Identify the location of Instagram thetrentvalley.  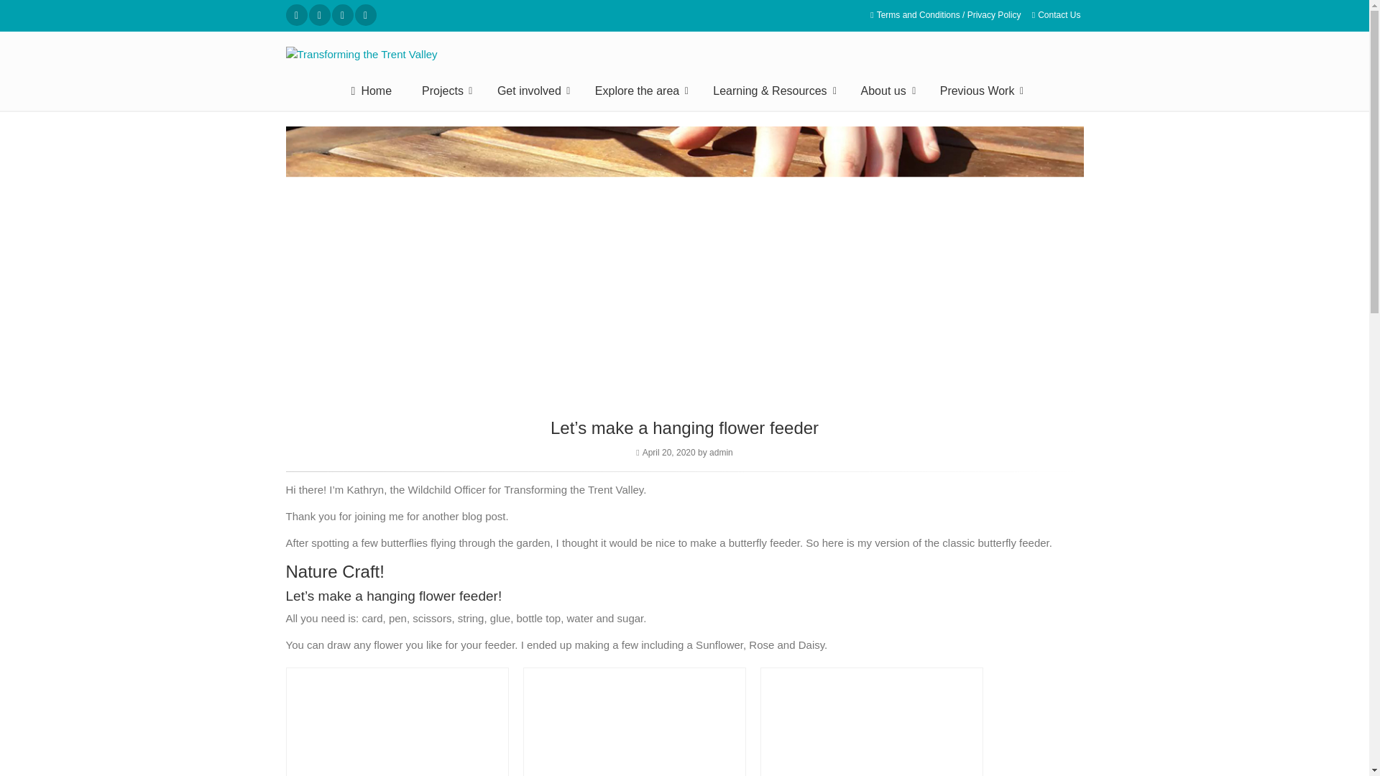
(342, 14).